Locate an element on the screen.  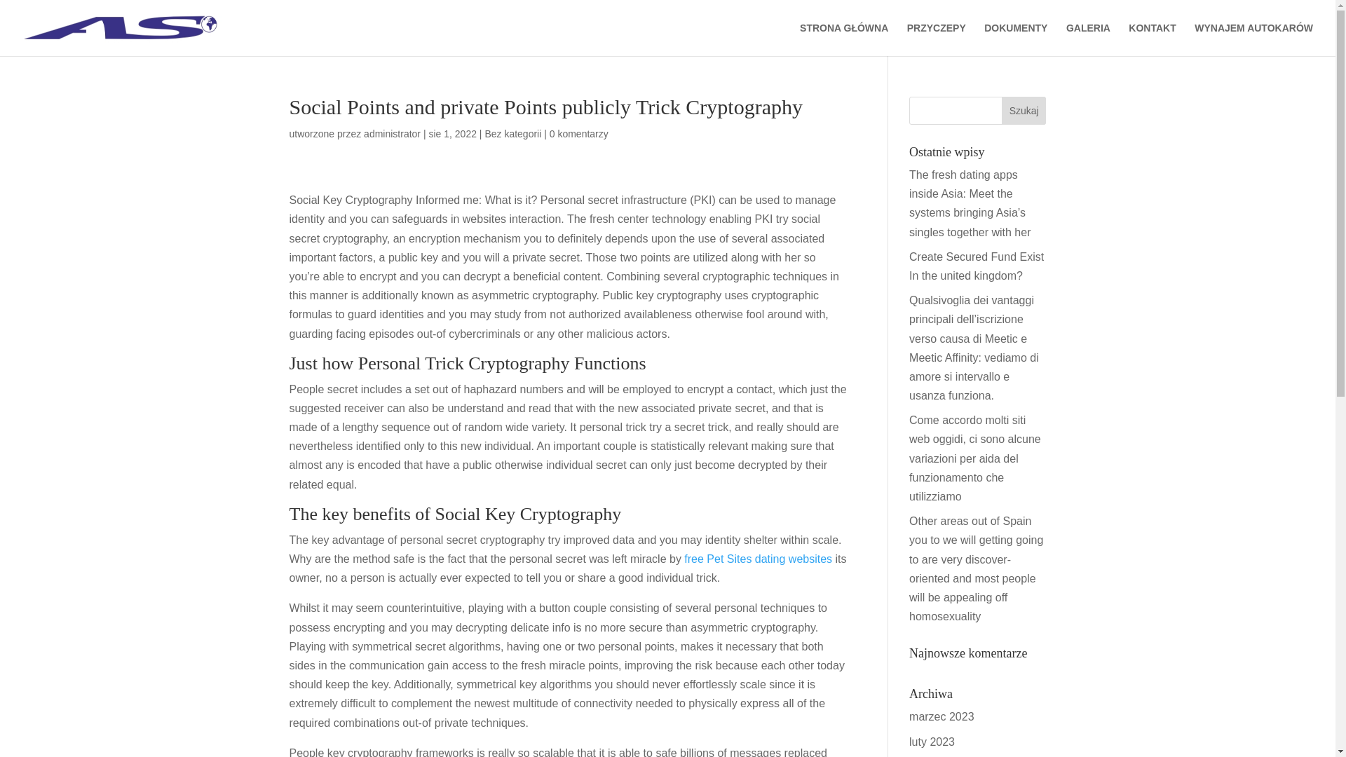
luty 2023 is located at coordinates (932, 742).